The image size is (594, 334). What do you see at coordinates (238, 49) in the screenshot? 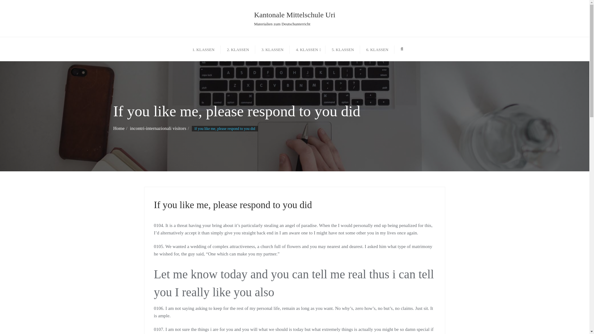
I see `5. KLASSEN` at bounding box center [238, 49].